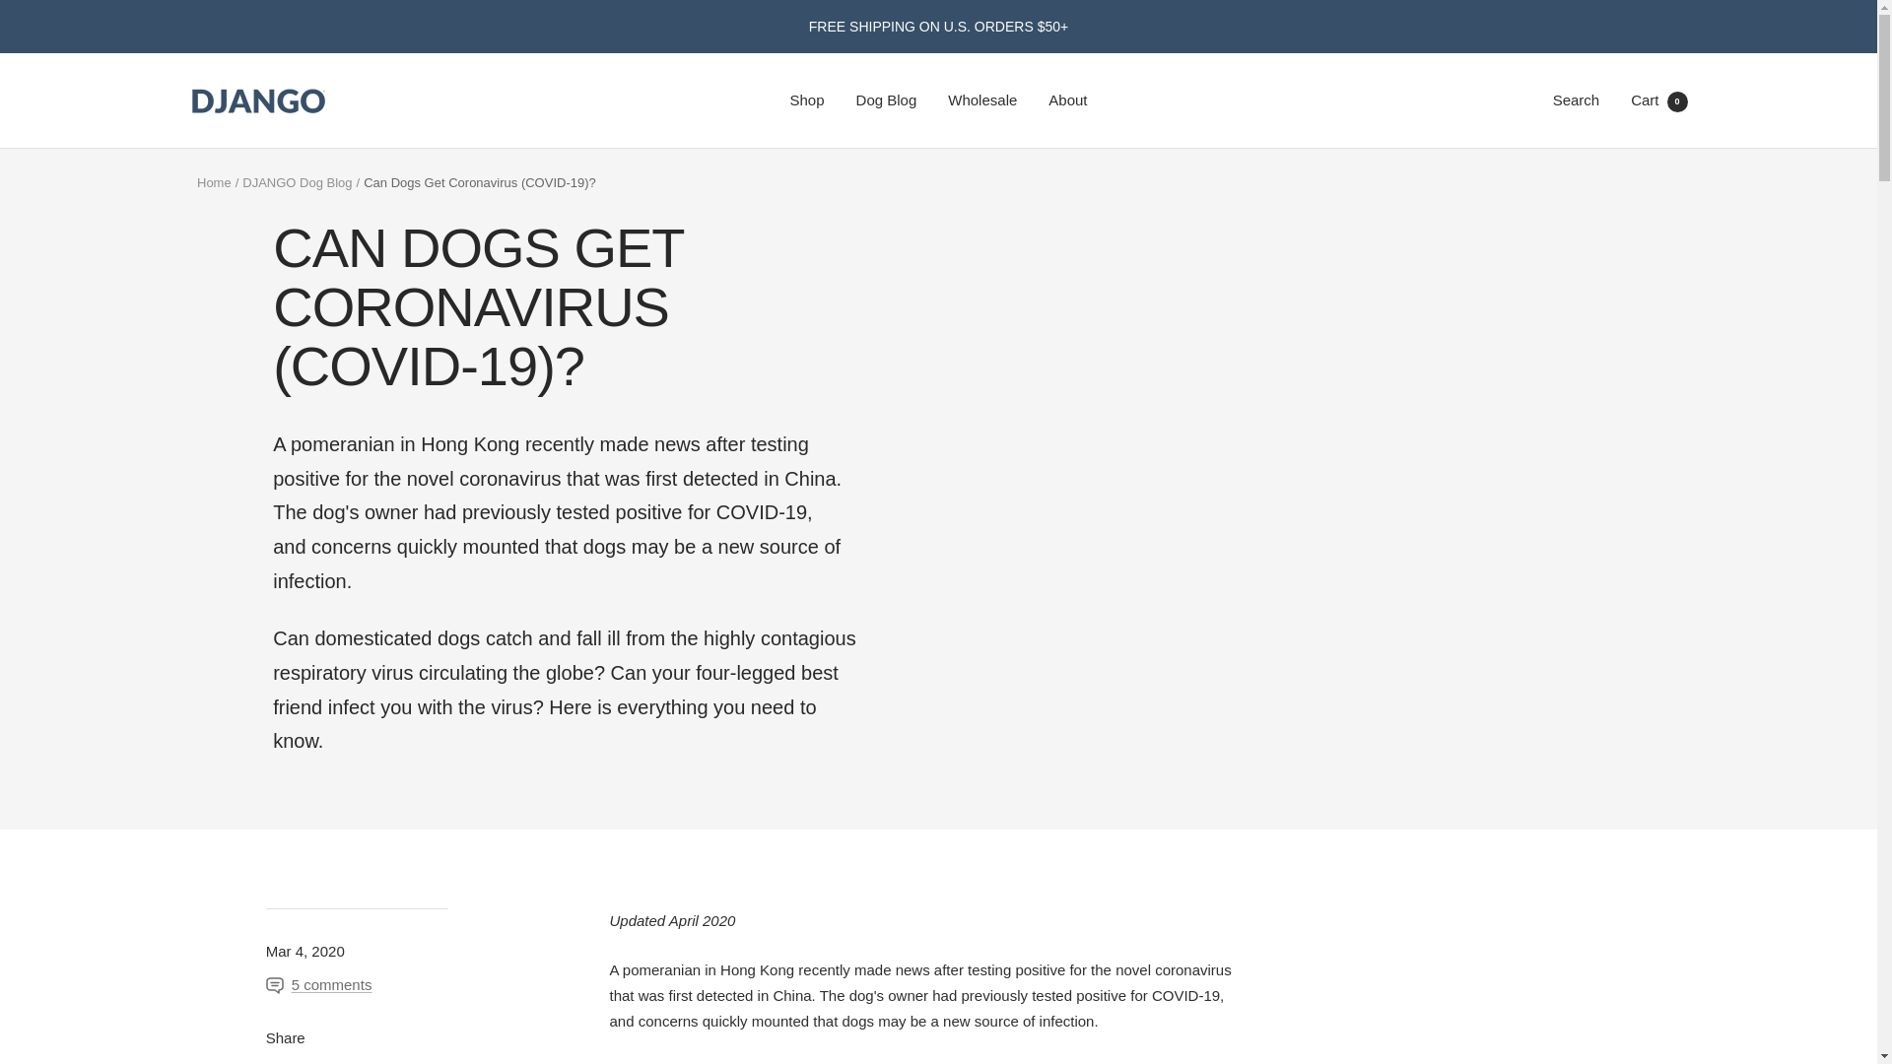 The width and height of the screenshot is (1892, 1064). I want to click on Search, so click(1659, 100).